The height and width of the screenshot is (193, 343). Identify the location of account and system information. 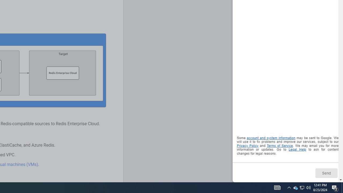
(271, 138).